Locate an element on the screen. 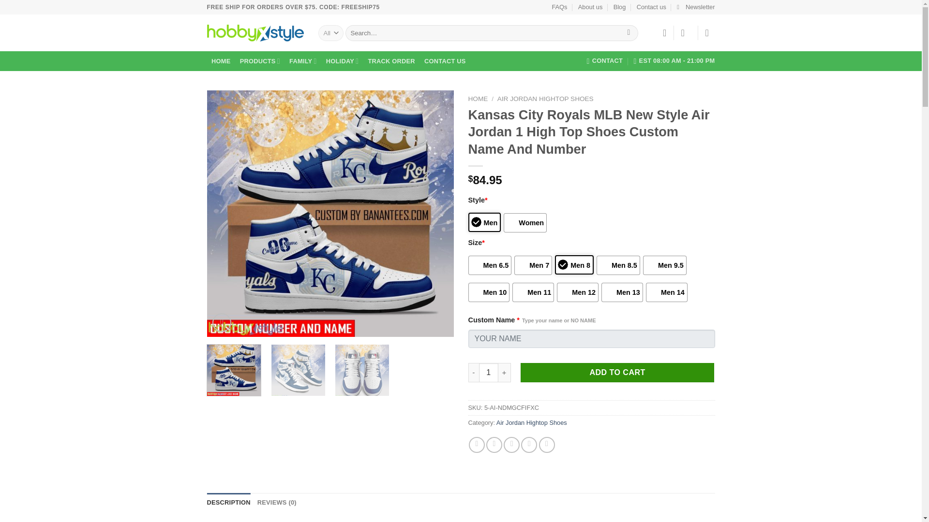 The width and height of the screenshot is (929, 522). Men 8.5 is located at coordinates (618, 265).